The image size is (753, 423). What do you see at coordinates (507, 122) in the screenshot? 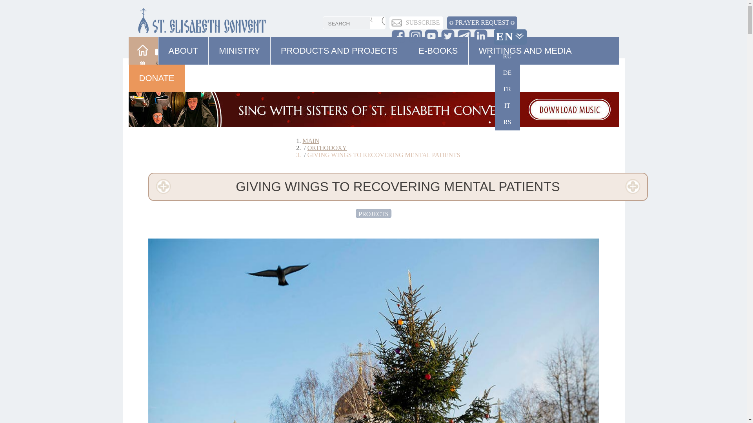
I see `RS` at bounding box center [507, 122].